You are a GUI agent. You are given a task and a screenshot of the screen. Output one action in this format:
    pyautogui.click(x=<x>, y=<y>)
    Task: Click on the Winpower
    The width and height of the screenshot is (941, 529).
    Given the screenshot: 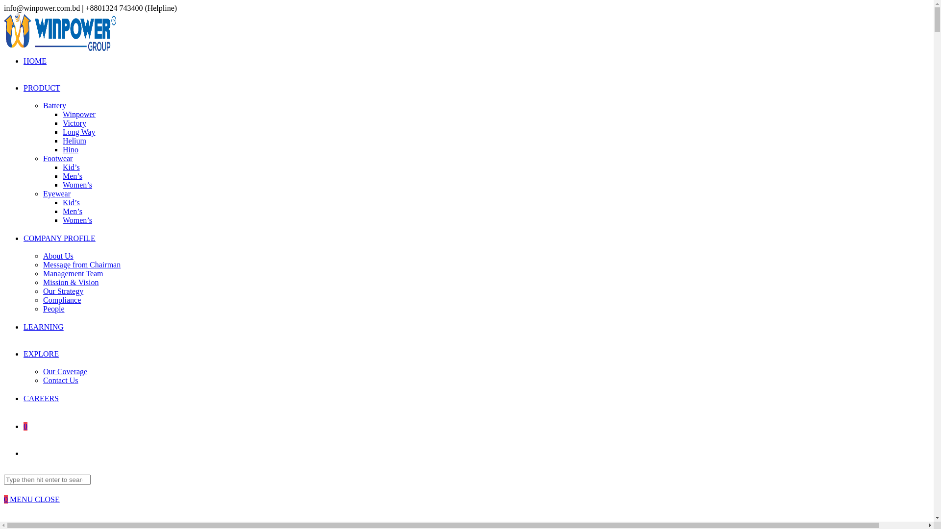 What is the action you would take?
    pyautogui.click(x=79, y=115)
    